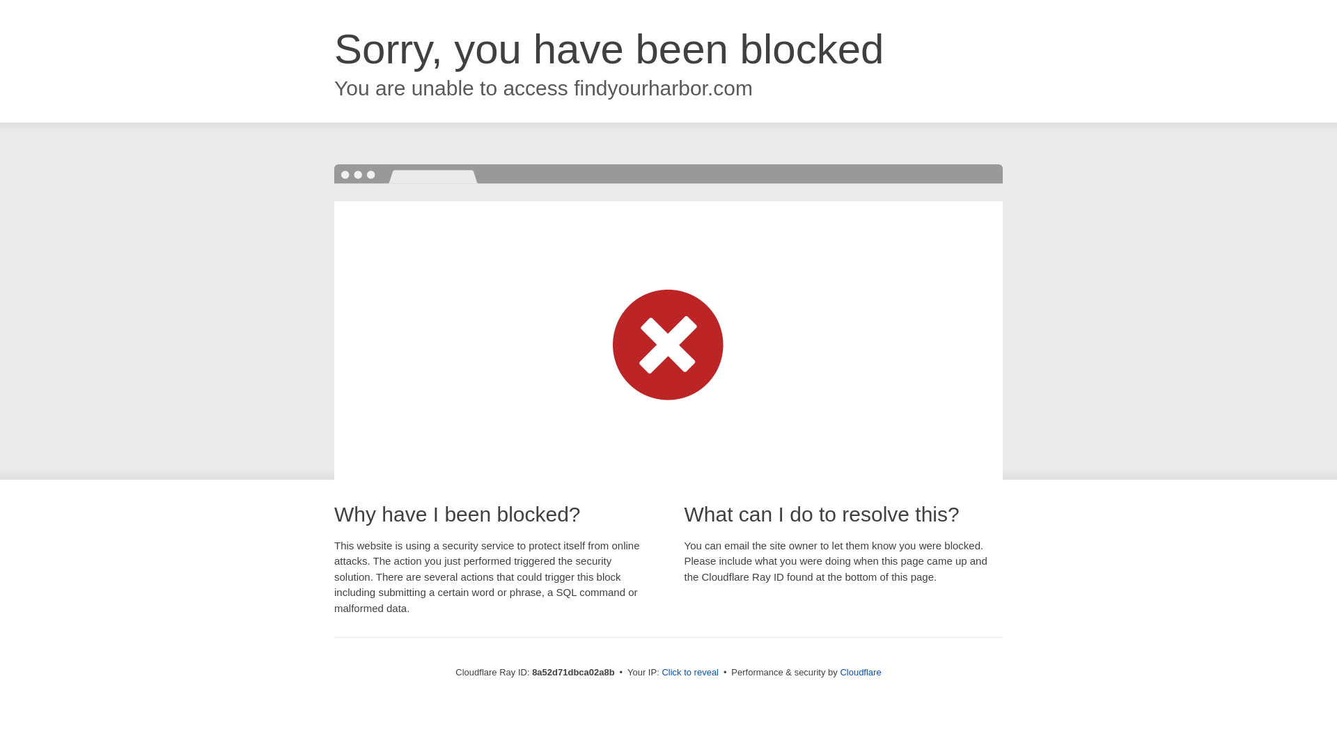 The height and width of the screenshot is (752, 1337). I want to click on Cloudflare, so click(860, 672).